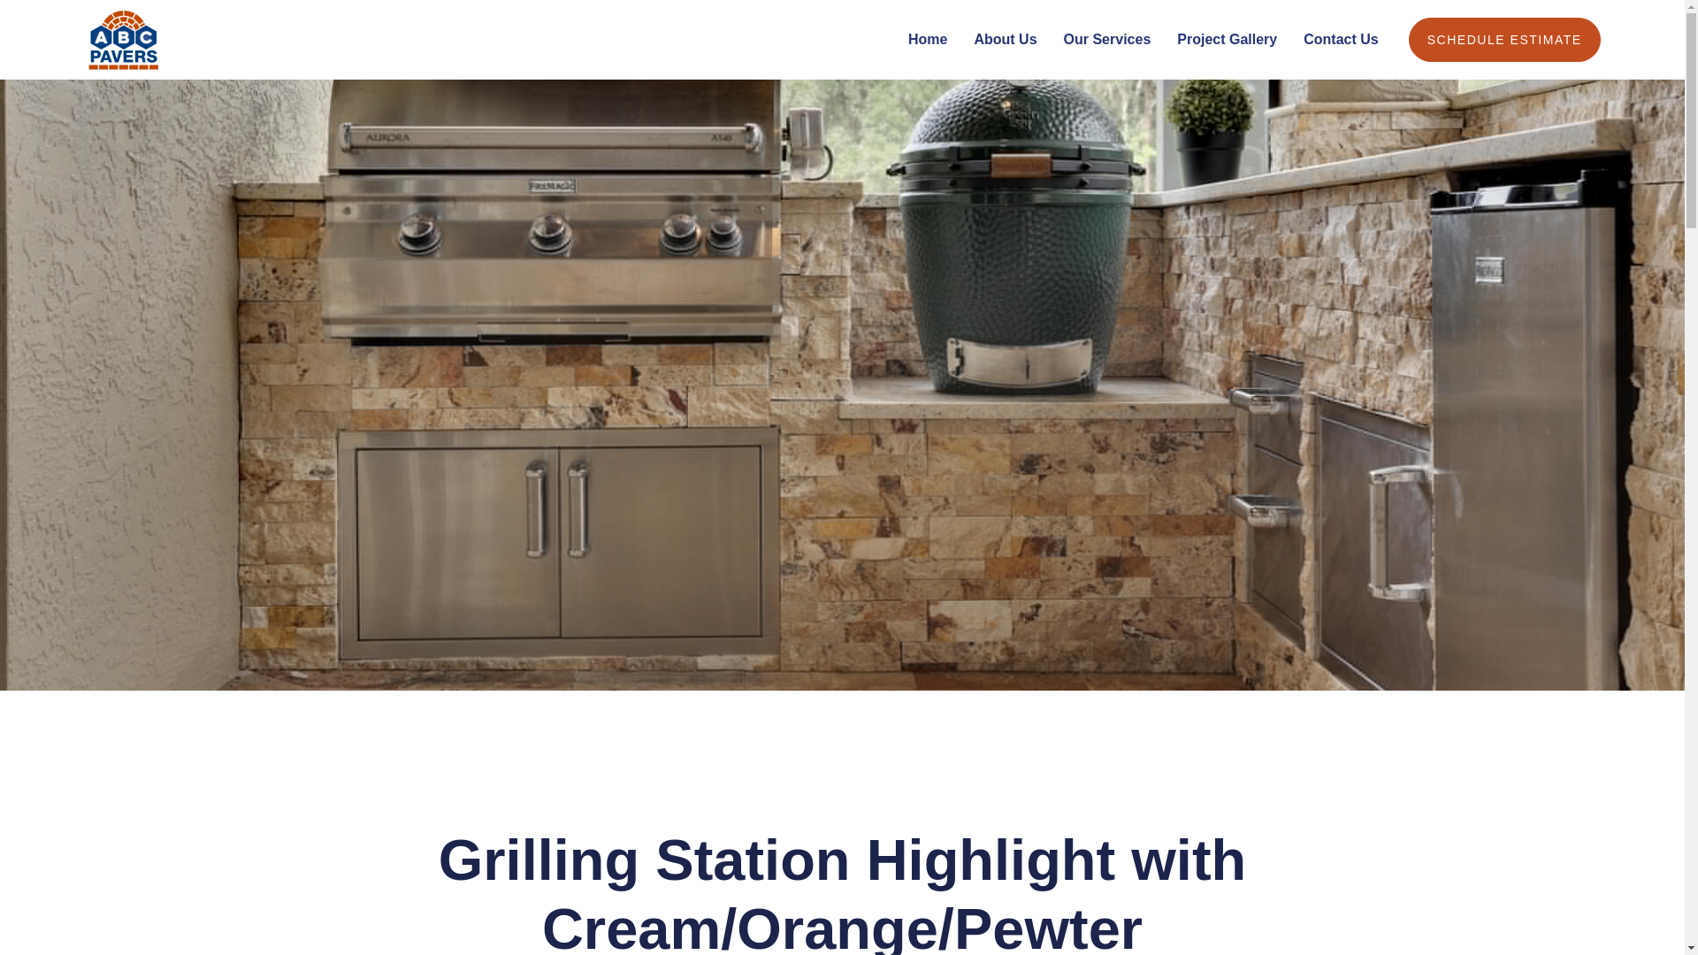 Image resolution: width=1698 pixels, height=955 pixels. What do you see at coordinates (1226, 39) in the screenshot?
I see `Project Gallery` at bounding box center [1226, 39].